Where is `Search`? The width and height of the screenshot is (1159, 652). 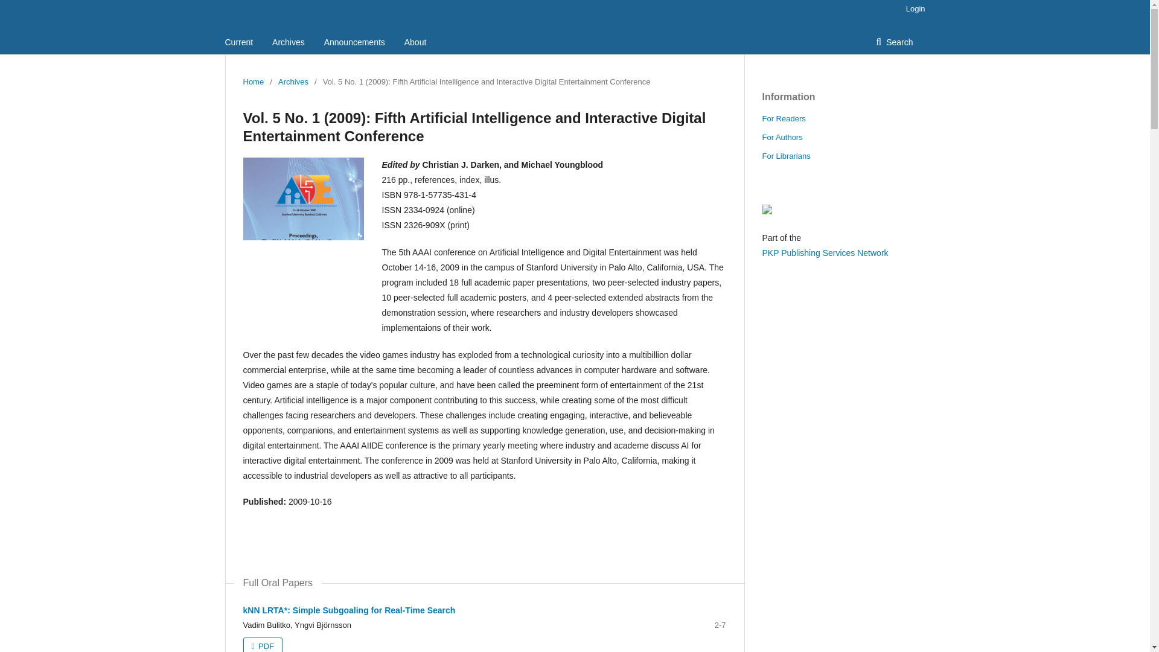 Search is located at coordinates (894, 42).